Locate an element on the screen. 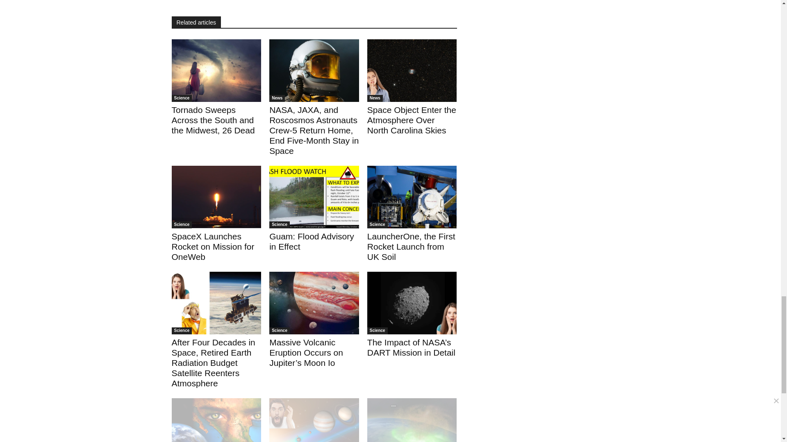 The width and height of the screenshot is (787, 442). Space Object Enter the Atmosphere Over North Carolina Skies is located at coordinates (412, 70).